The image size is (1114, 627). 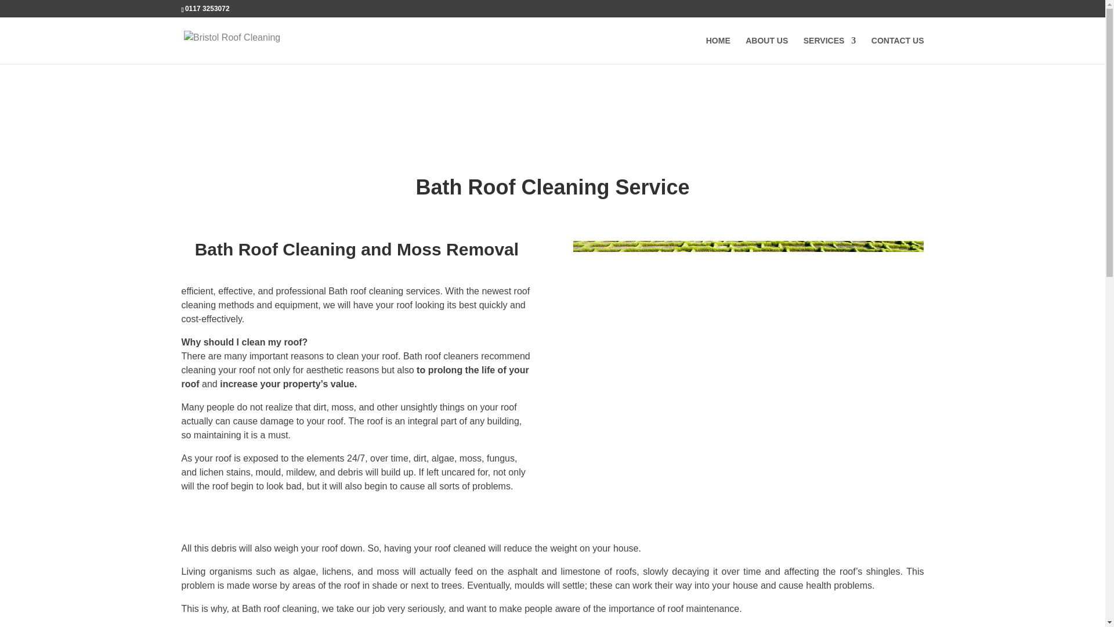 I want to click on CONTACT US, so click(x=898, y=50).